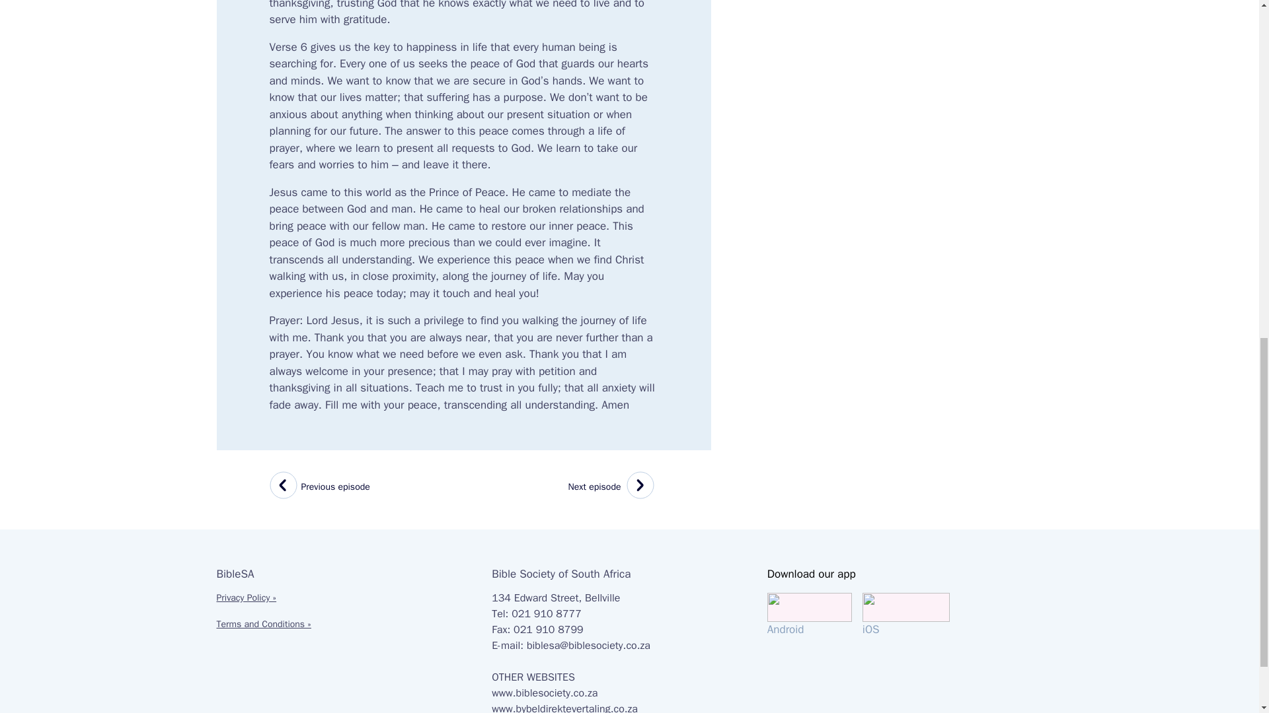 Image resolution: width=1269 pixels, height=713 pixels. Describe the element at coordinates (815, 615) in the screenshot. I see `Right` at that location.